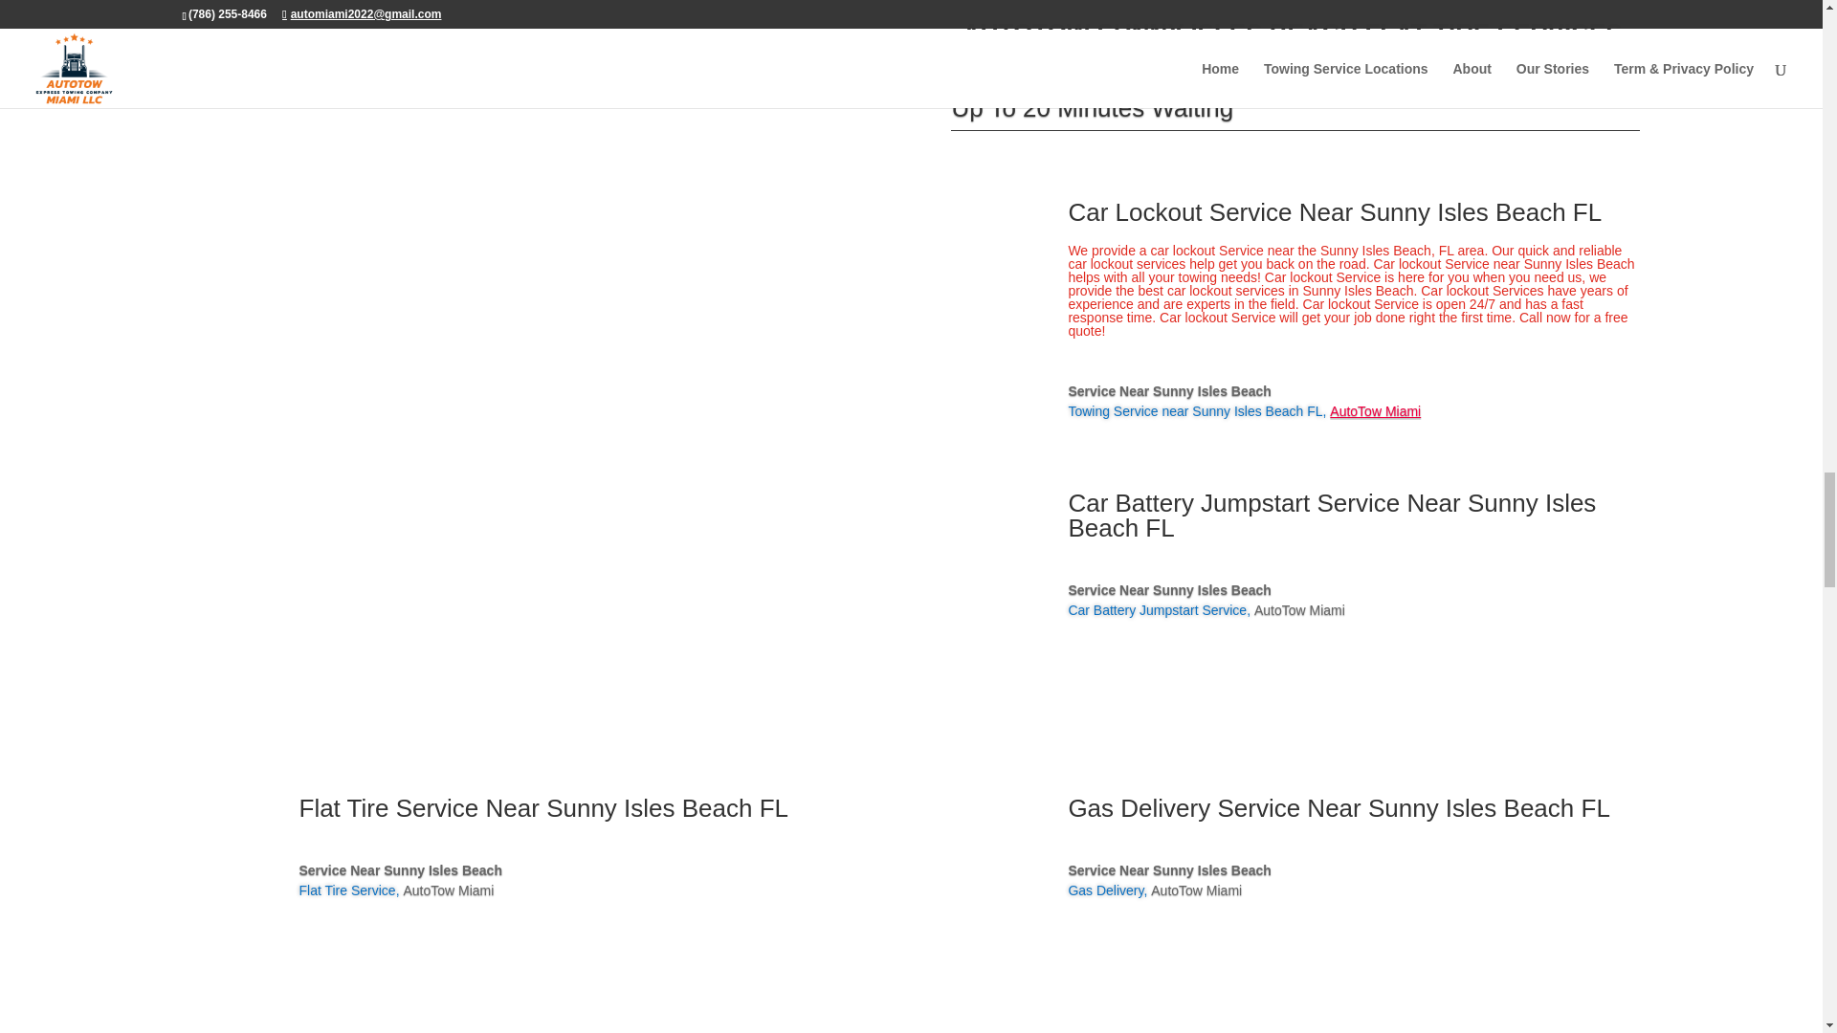 The height and width of the screenshot is (1033, 1837). I want to click on AutoTow Miami, so click(1375, 411).